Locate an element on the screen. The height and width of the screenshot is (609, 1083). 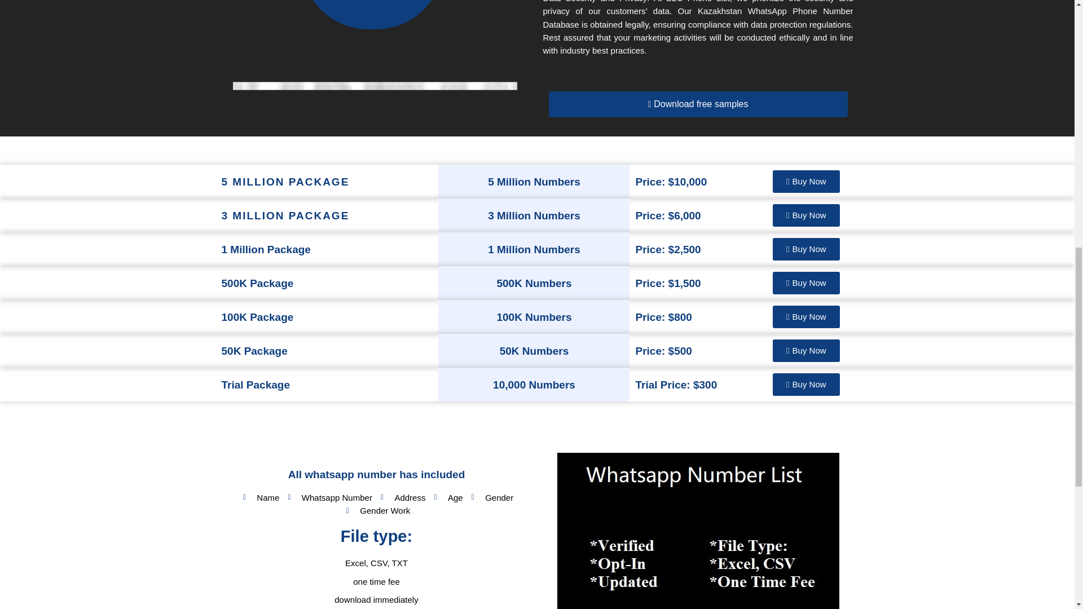
Buy Now is located at coordinates (807, 182).